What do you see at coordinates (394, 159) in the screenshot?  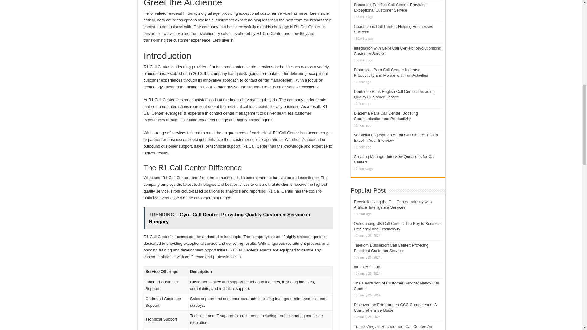 I see `Creating Manager Interview Questions for Call Centers` at bounding box center [394, 159].